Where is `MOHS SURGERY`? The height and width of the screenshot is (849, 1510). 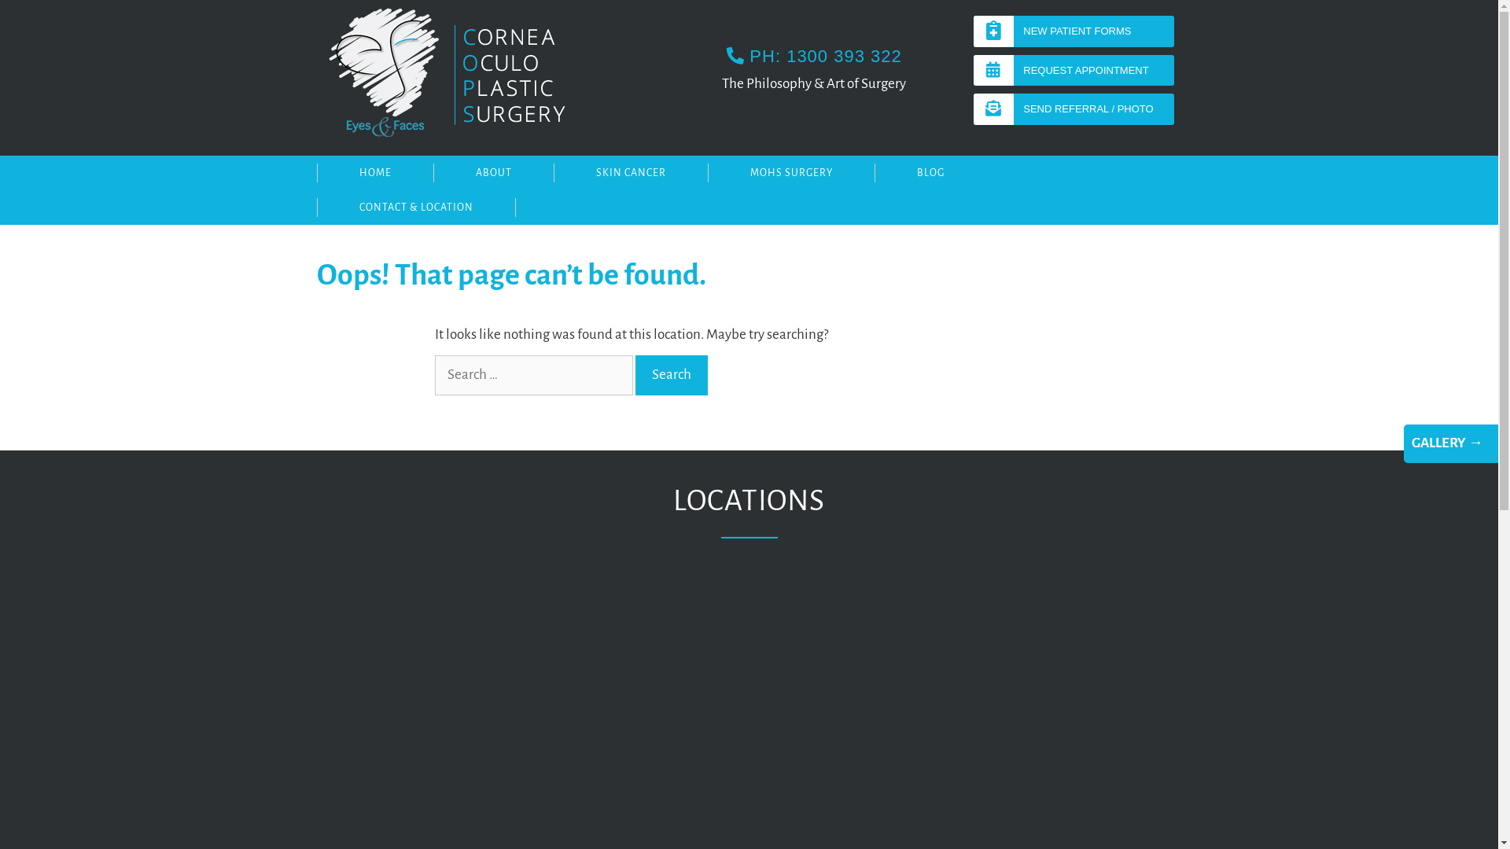 MOHS SURGERY is located at coordinates (791, 173).